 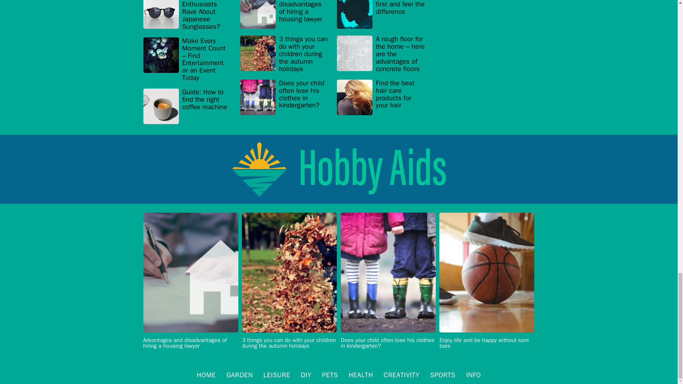 I want to click on Does your child often lose his clothes in kindergarten?, so click(x=284, y=97).